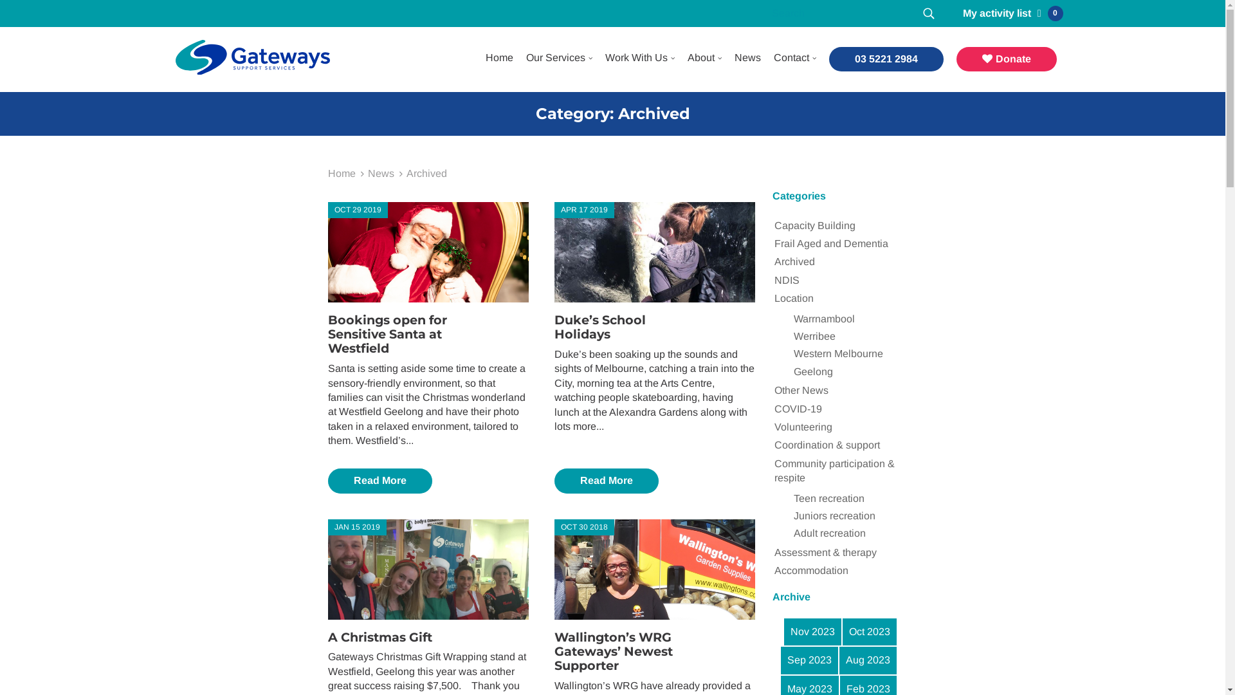 The height and width of the screenshot is (695, 1235). What do you see at coordinates (812, 571) in the screenshot?
I see `Accommodation` at bounding box center [812, 571].